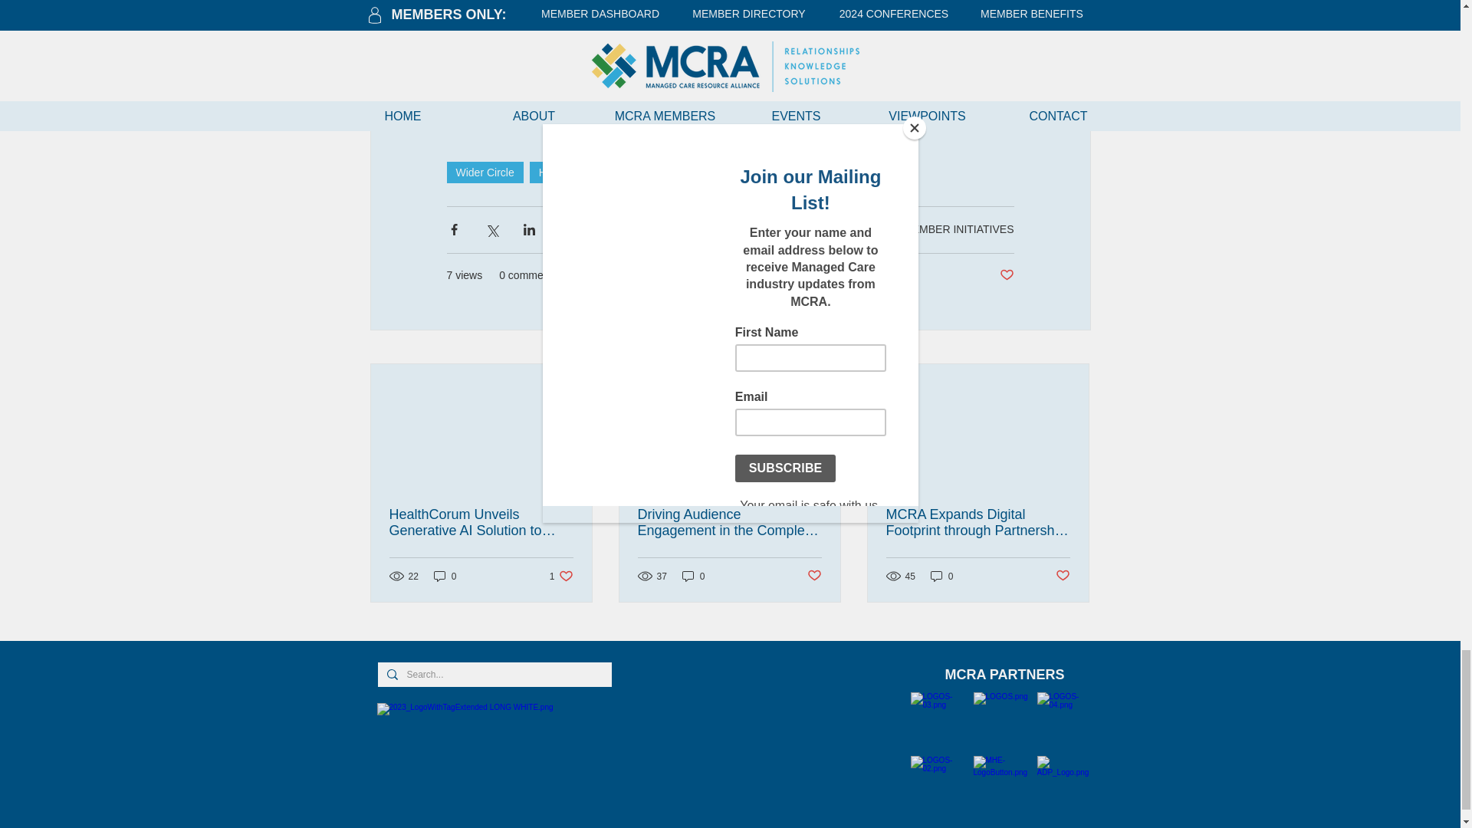 The height and width of the screenshot is (828, 1472). Describe the element at coordinates (445, 576) in the screenshot. I see `0` at that location.